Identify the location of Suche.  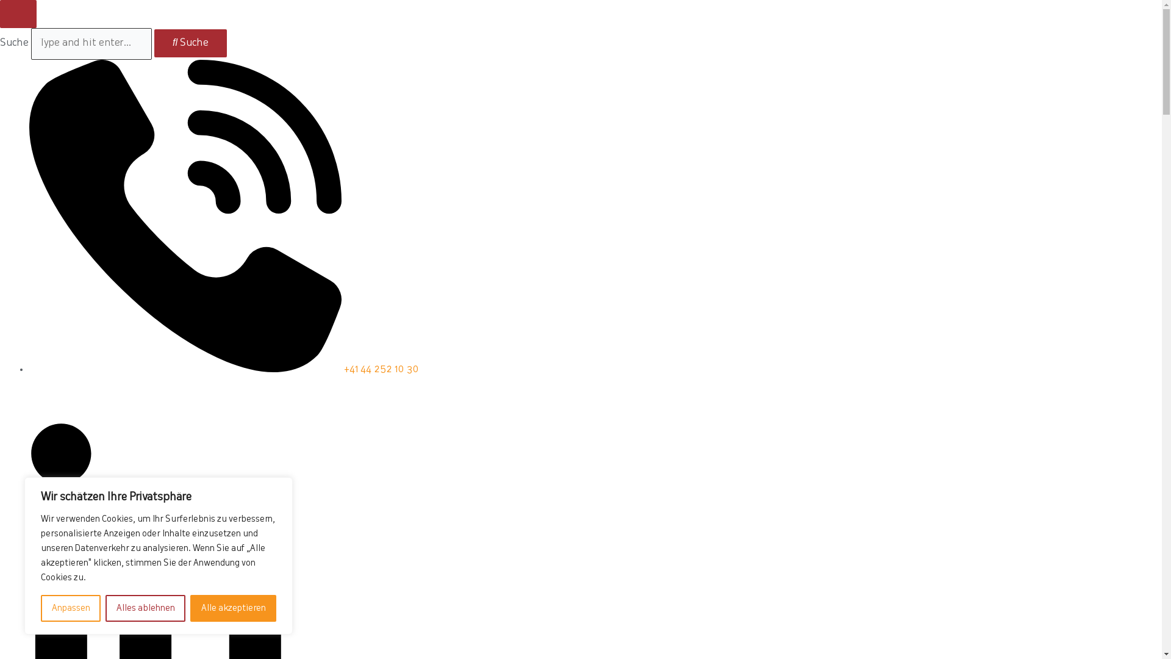
(190, 43).